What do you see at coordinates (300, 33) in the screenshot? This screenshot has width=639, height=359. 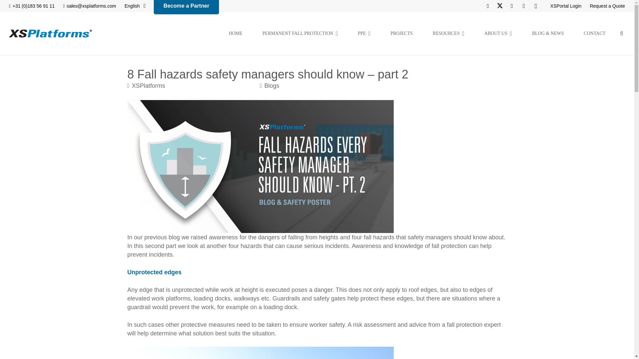 I see `PERMANENT FALL PROTECTION` at bounding box center [300, 33].